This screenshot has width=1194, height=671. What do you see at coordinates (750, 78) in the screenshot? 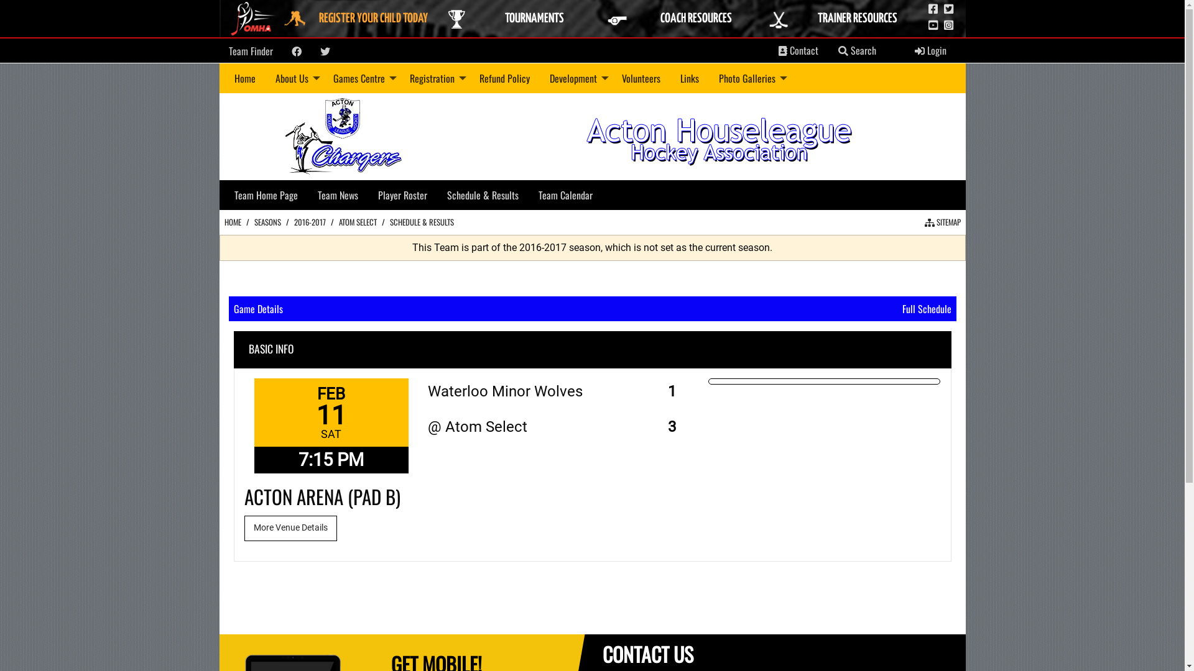
I see `Photo Galleries` at bounding box center [750, 78].